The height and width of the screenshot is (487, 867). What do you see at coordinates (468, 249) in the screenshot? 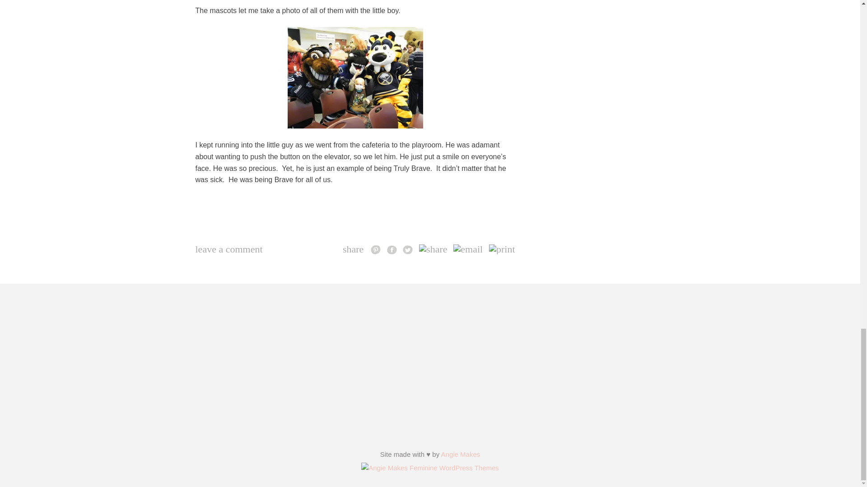
I see `Share by Email` at bounding box center [468, 249].